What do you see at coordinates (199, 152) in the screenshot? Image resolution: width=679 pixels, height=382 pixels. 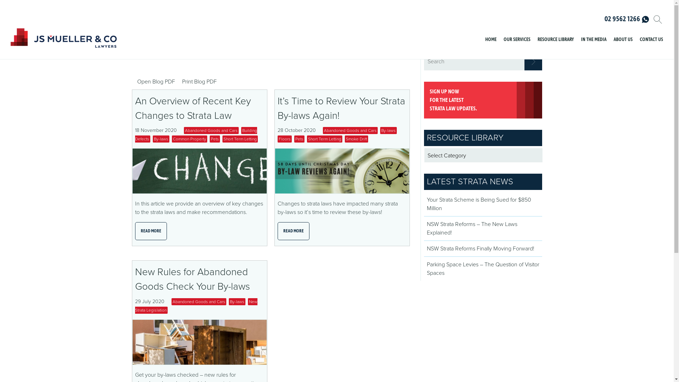 I see `Permalink to An Overview of Recent Key Changes to Strata Law` at bounding box center [199, 152].